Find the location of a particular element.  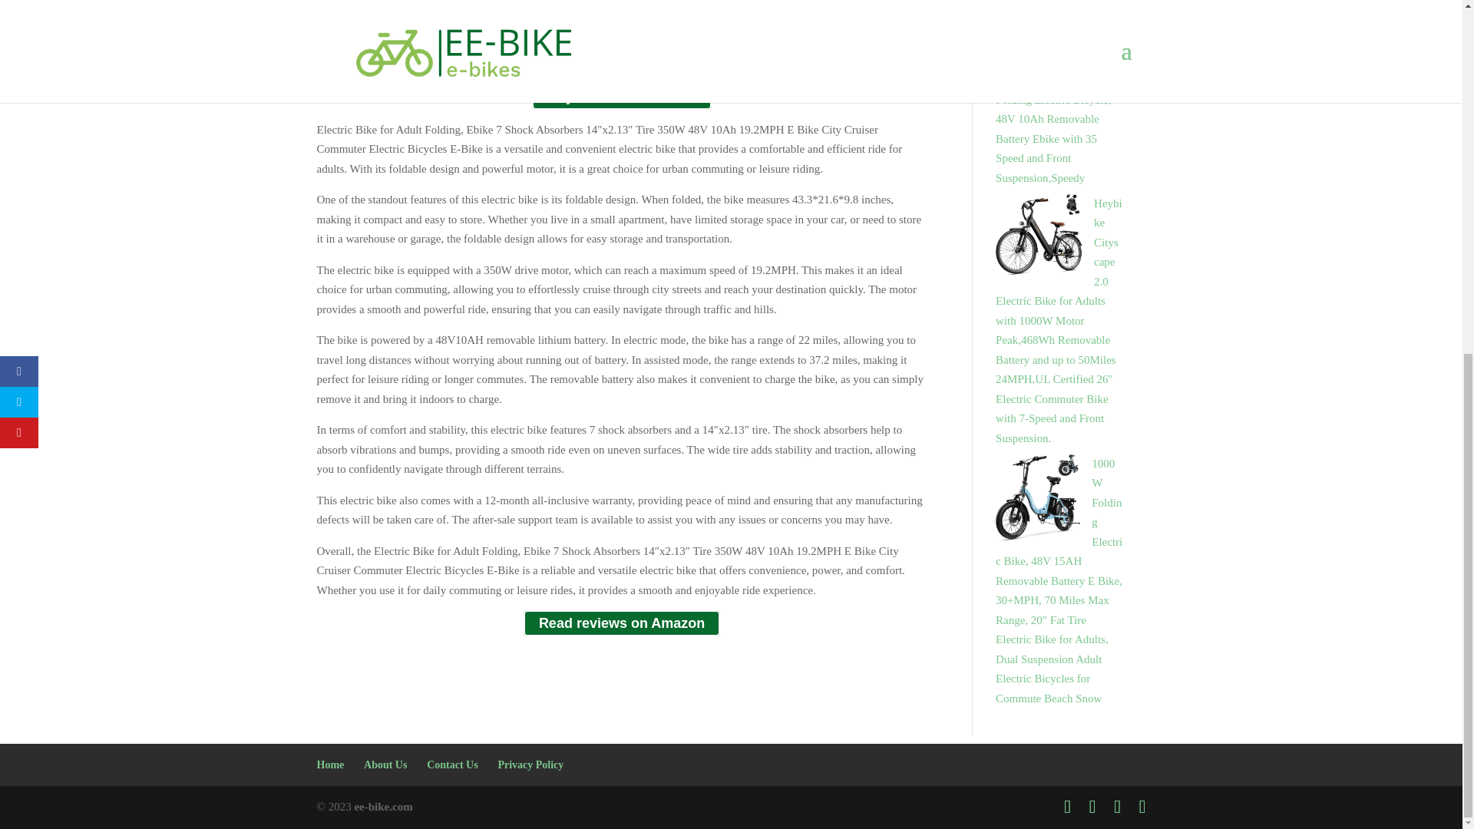

Buy now from Amazon is located at coordinates (622, 97).